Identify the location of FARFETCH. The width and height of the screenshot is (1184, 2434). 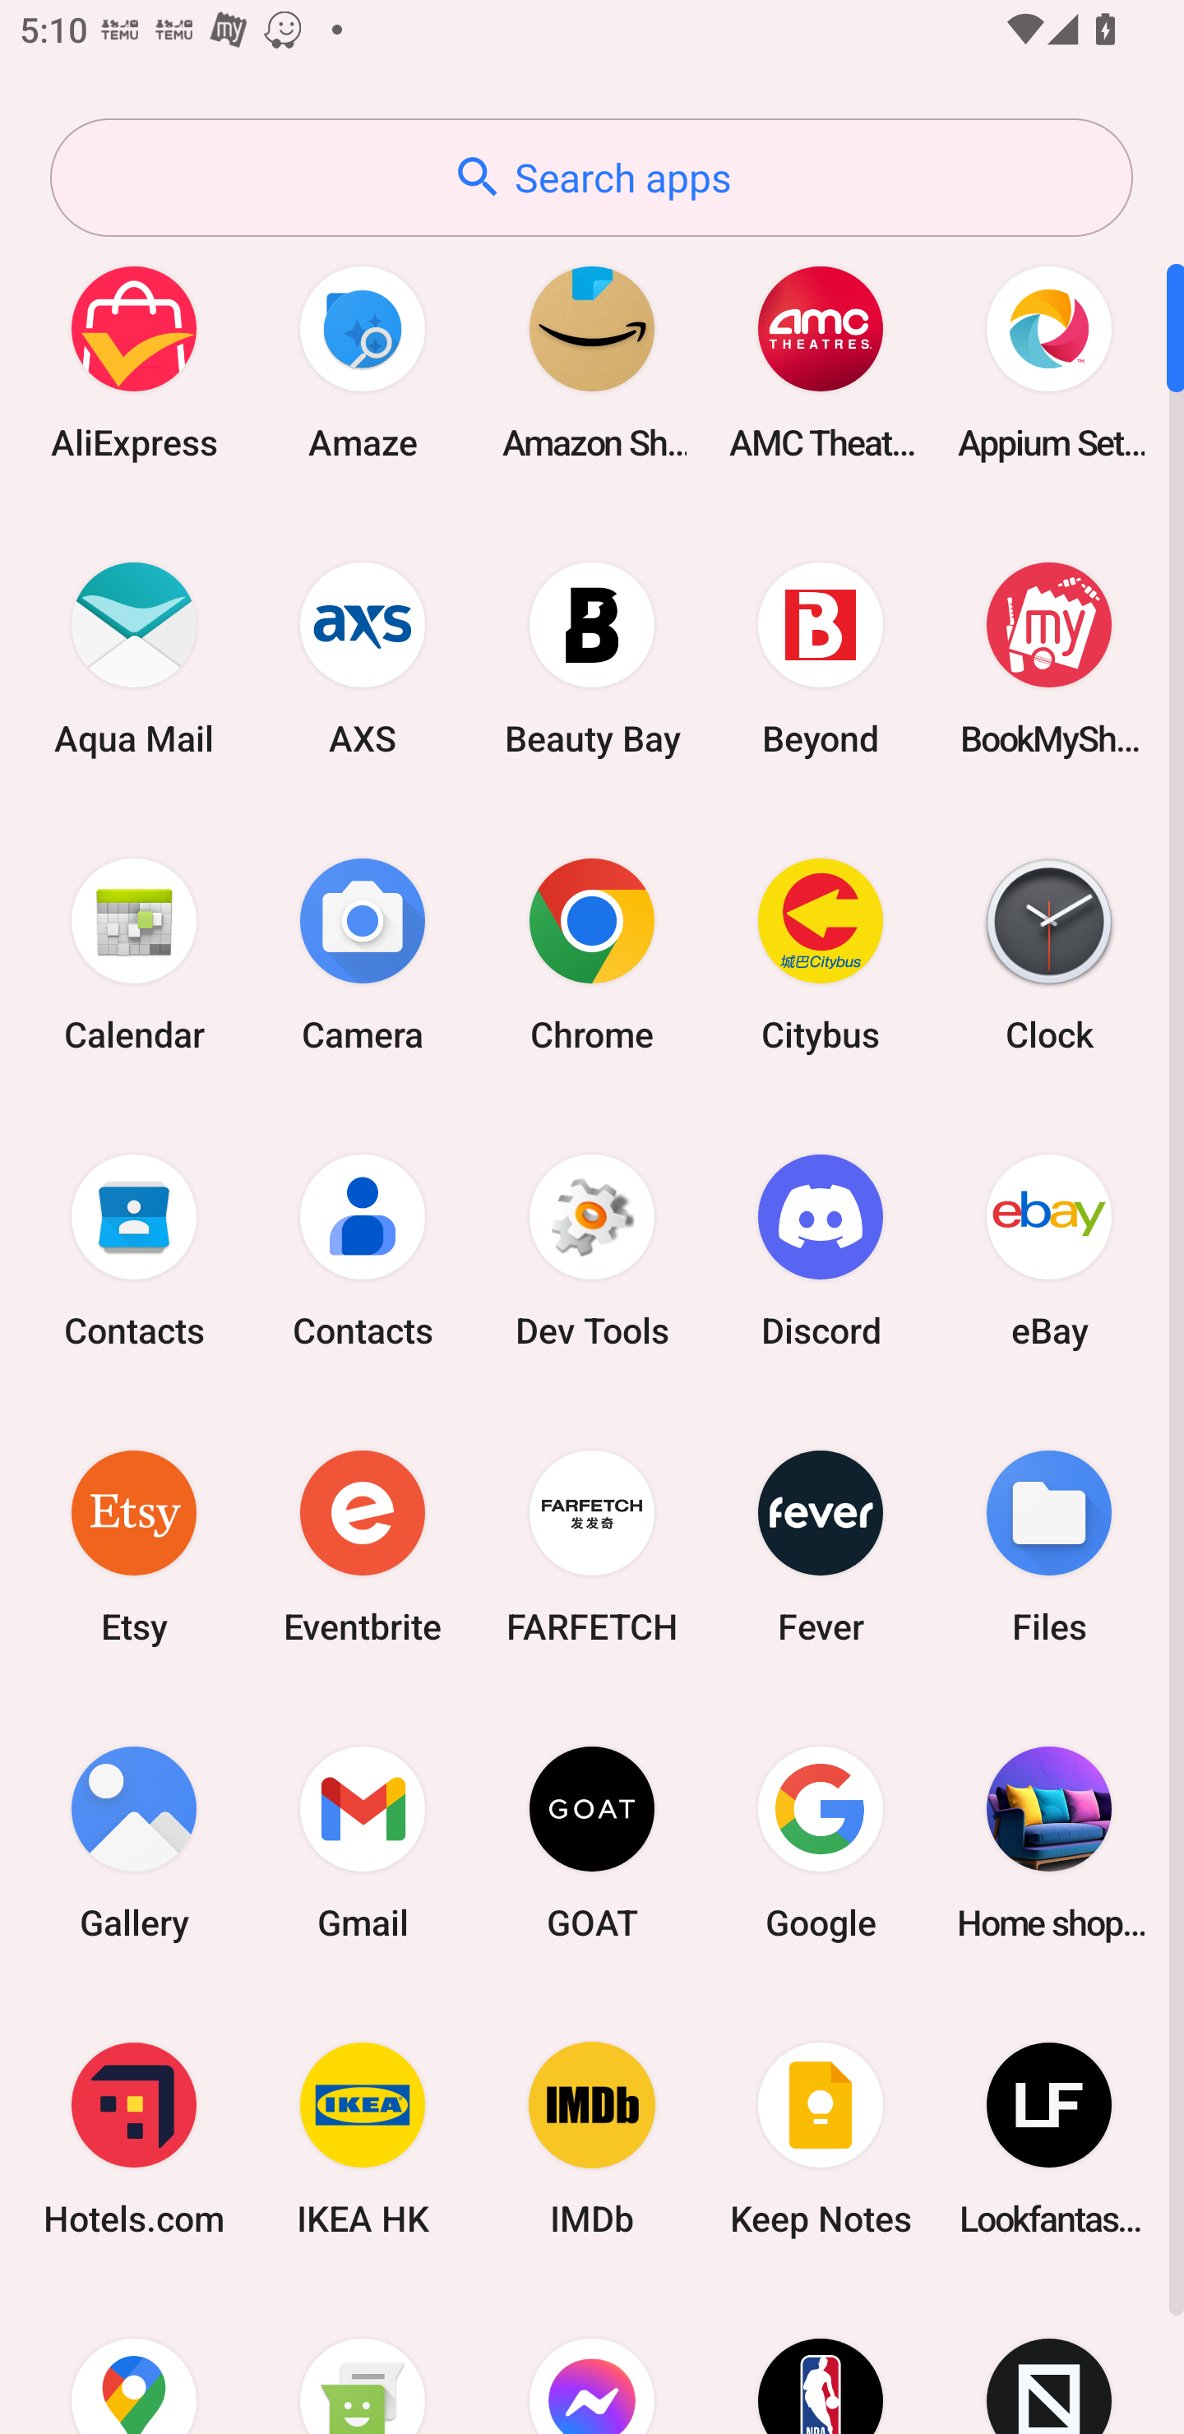
(592, 1546).